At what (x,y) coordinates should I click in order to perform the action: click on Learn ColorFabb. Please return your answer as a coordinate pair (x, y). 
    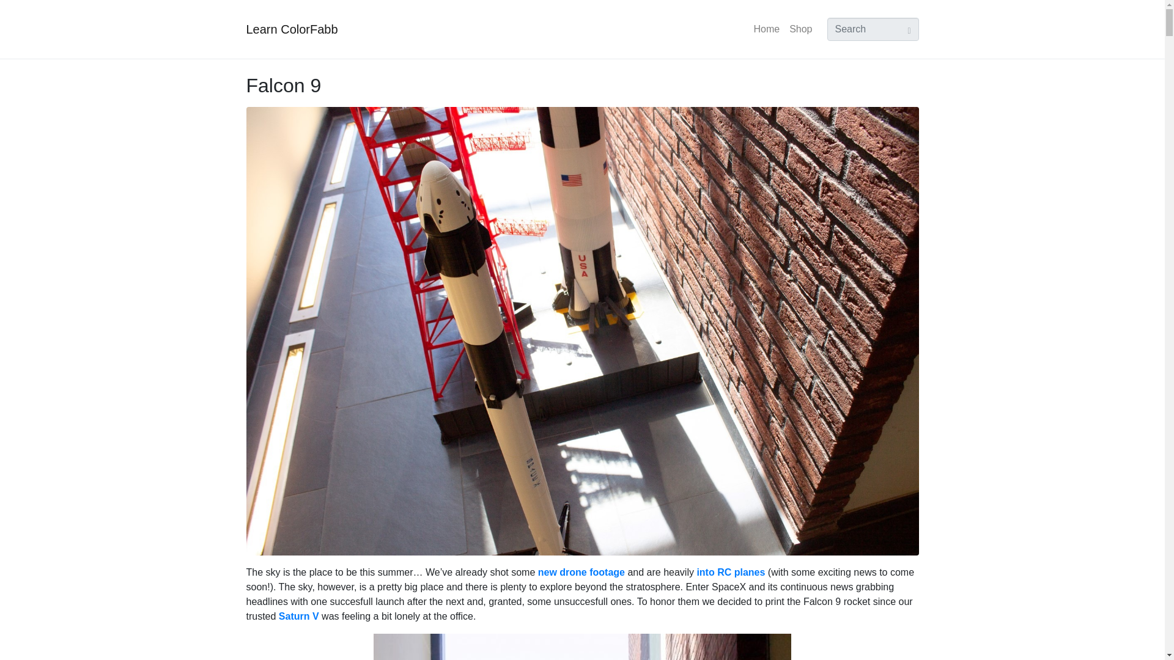
    Looking at the image, I should click on (291, 29).